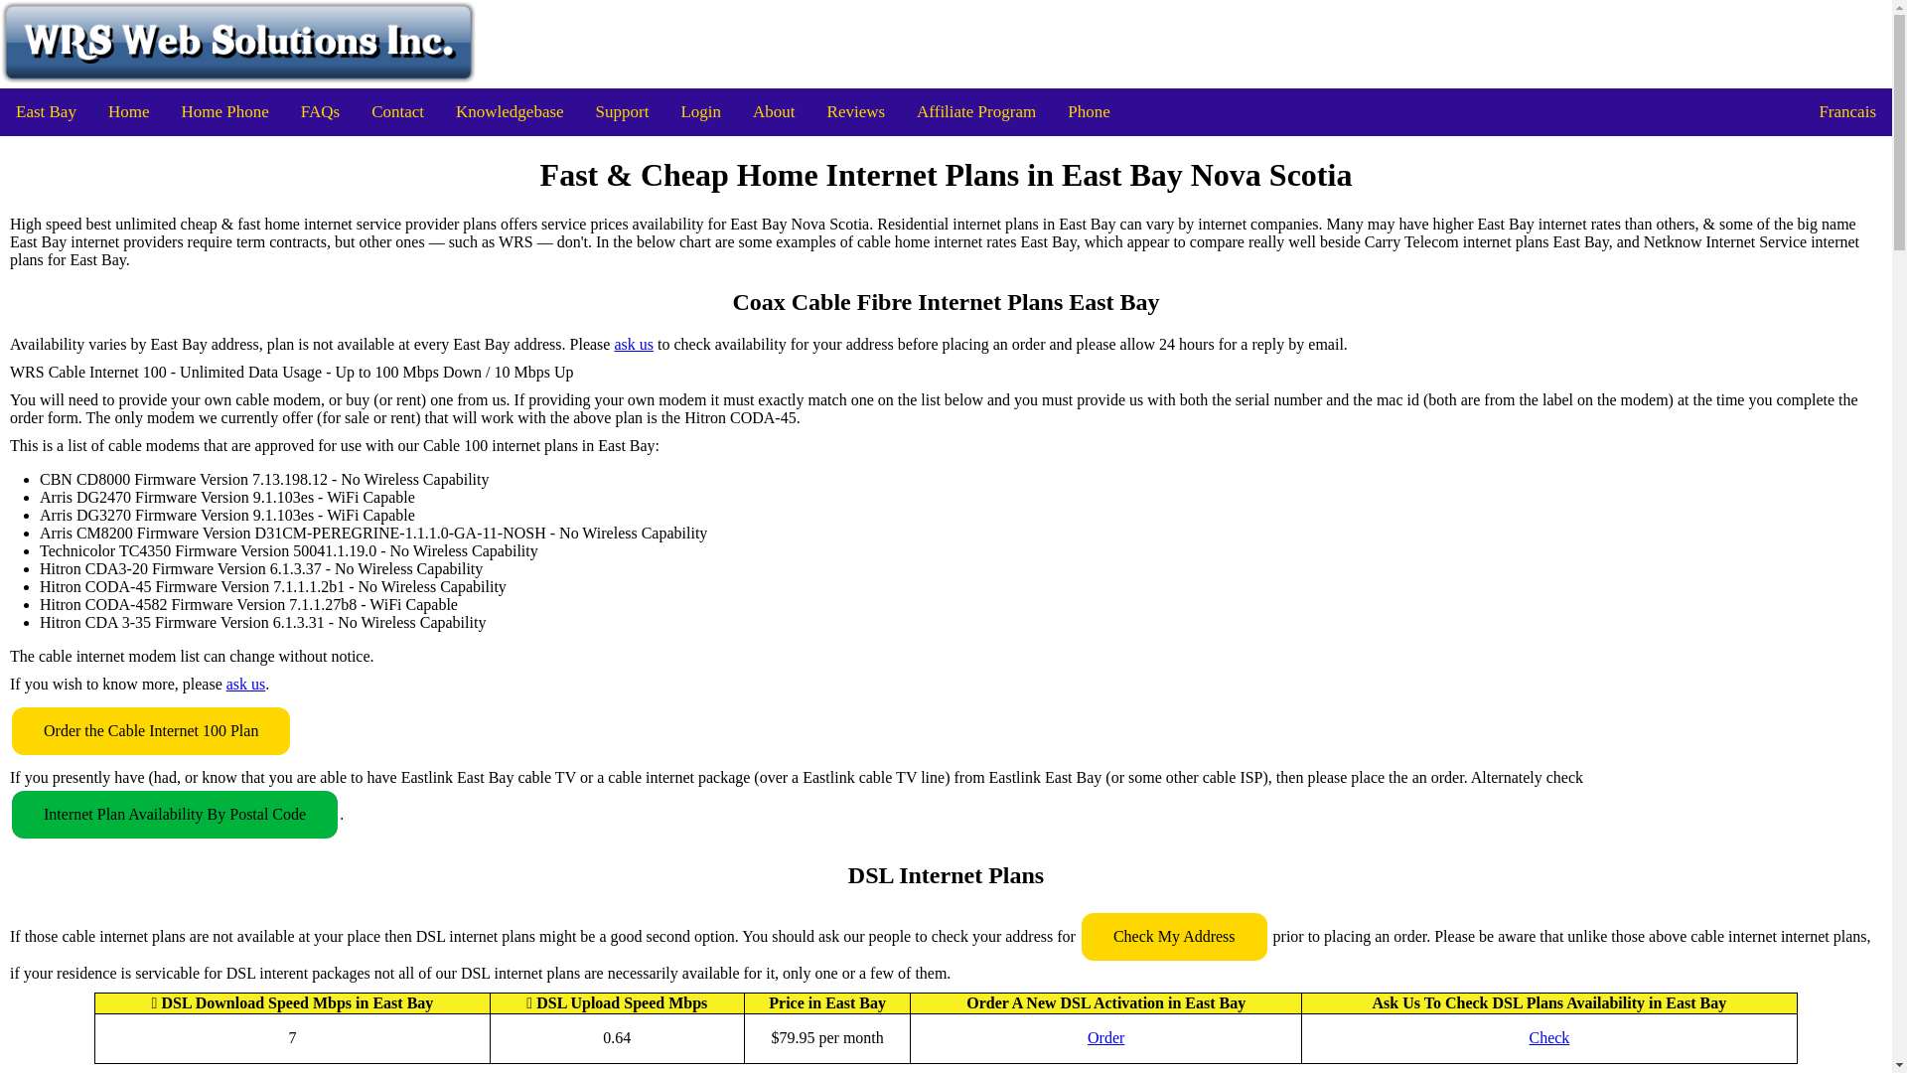  What do you see at coordinates (1105, 1037) in the screenshot?
I see `Order` at bounding box center [1105, 1037].